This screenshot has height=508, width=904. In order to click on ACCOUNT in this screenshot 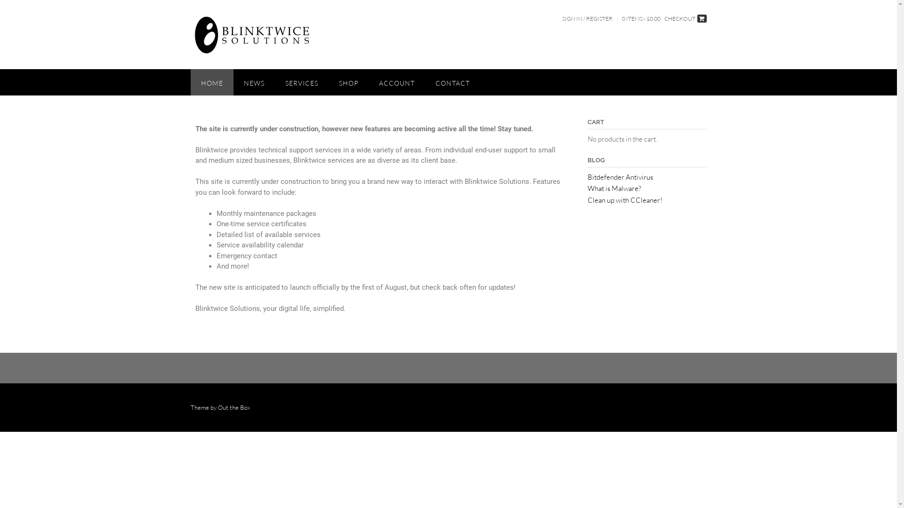, I will do `click(396, 82)`.